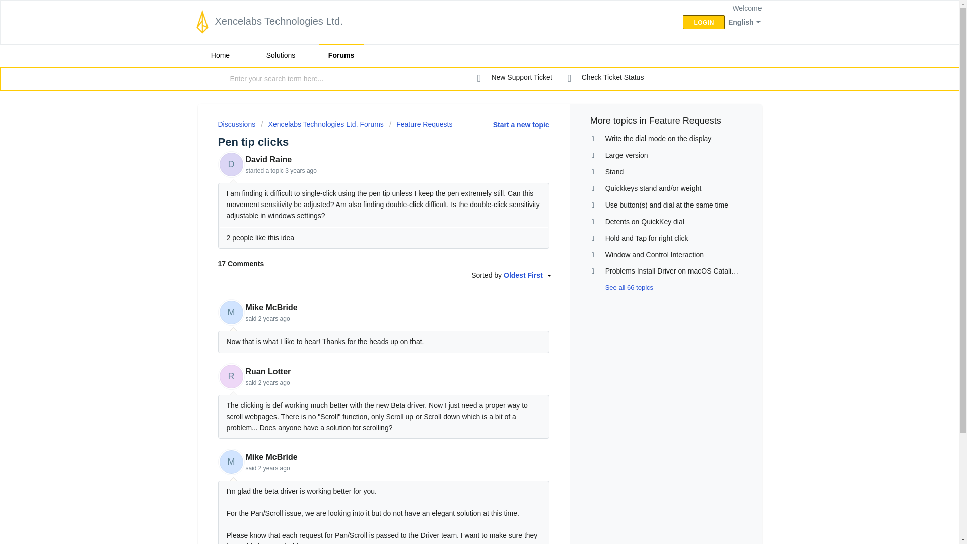 The width and height of the screenshot is (967, 544). What do you see at coordinates (274, 382) in the screenshot?
I see `Tue, Aug 23, 2022 at  6:28 AM` at bounding box center [274, 382].